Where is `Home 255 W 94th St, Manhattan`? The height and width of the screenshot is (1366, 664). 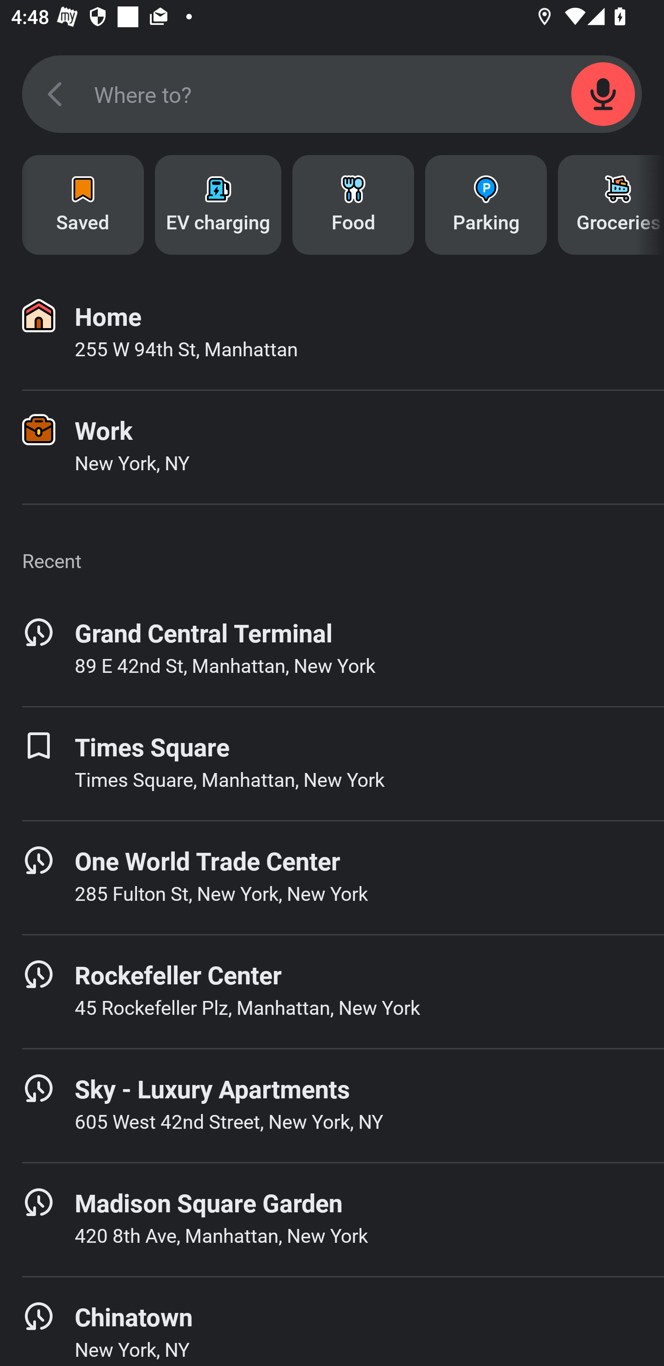
Home 255 W 94th St, Manhattan is located at coordinates (332, 333).